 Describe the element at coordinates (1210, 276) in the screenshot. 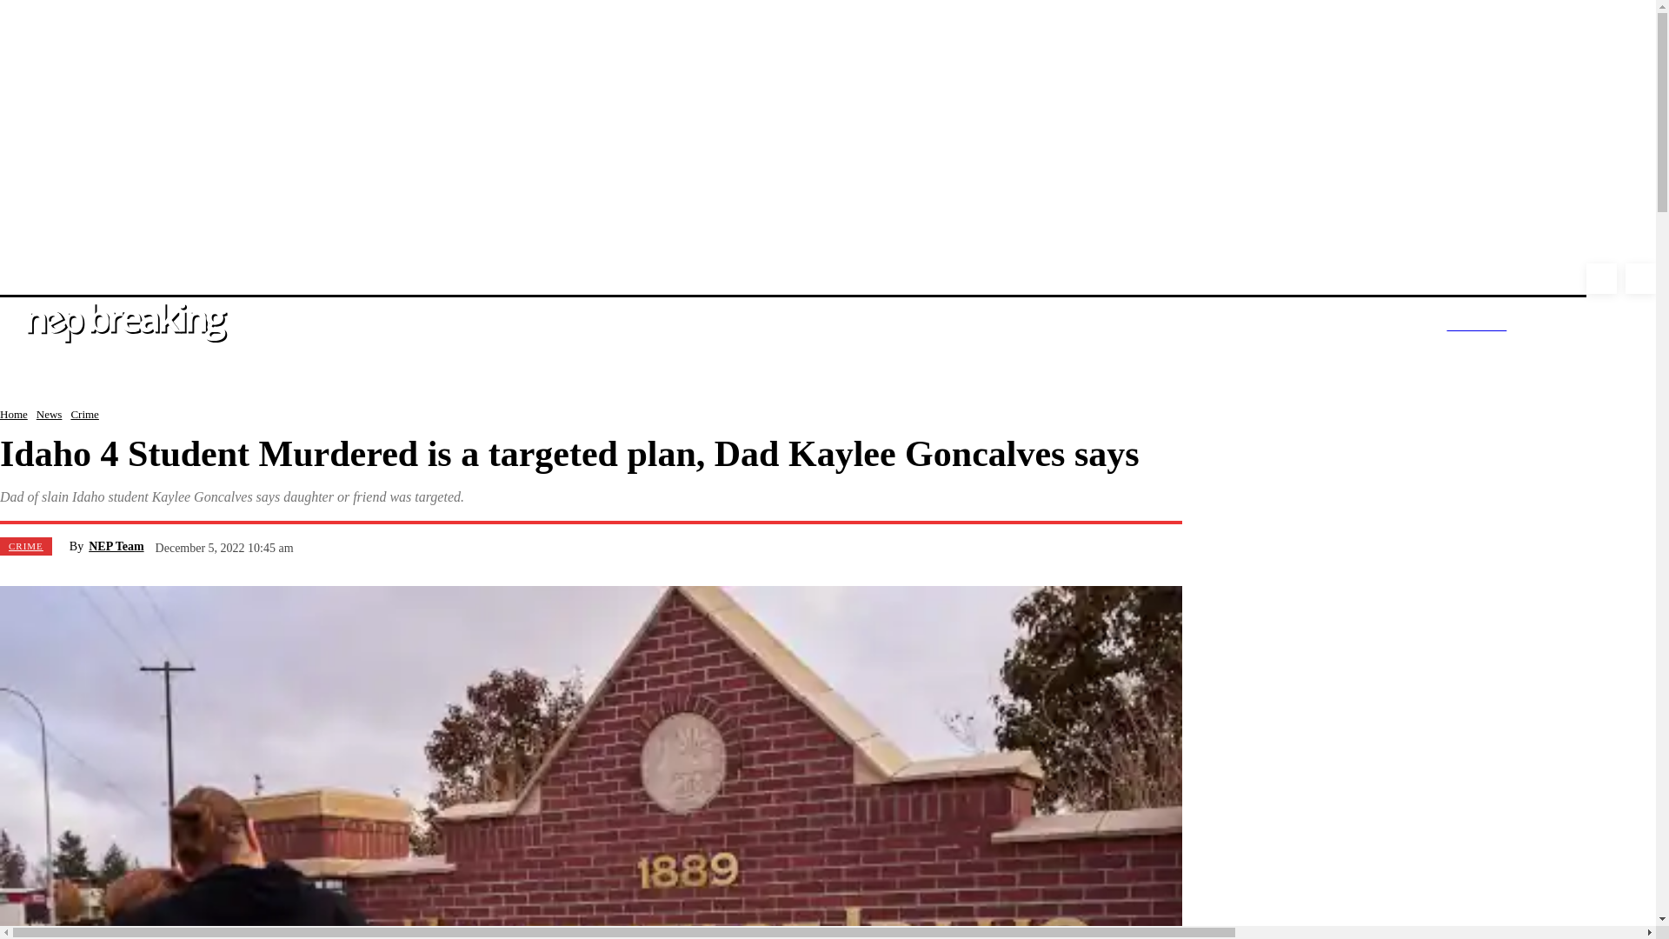

I see `Business` at that location.